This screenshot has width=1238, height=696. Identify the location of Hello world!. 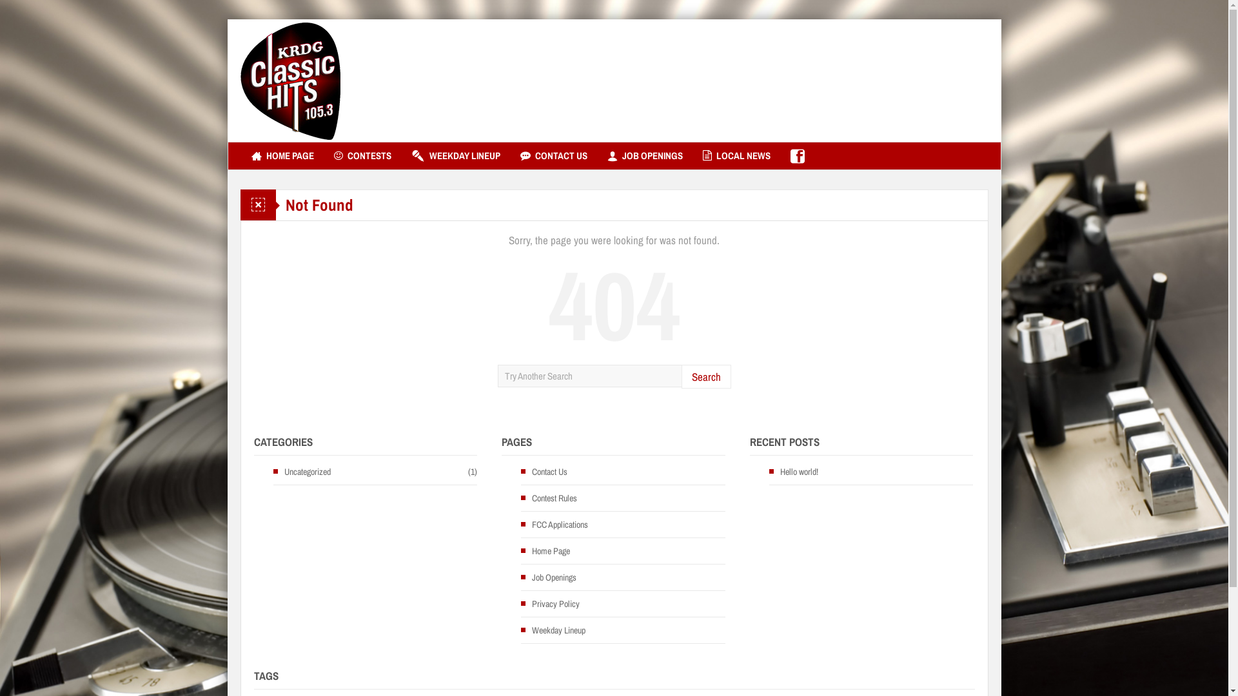
(794, 472).